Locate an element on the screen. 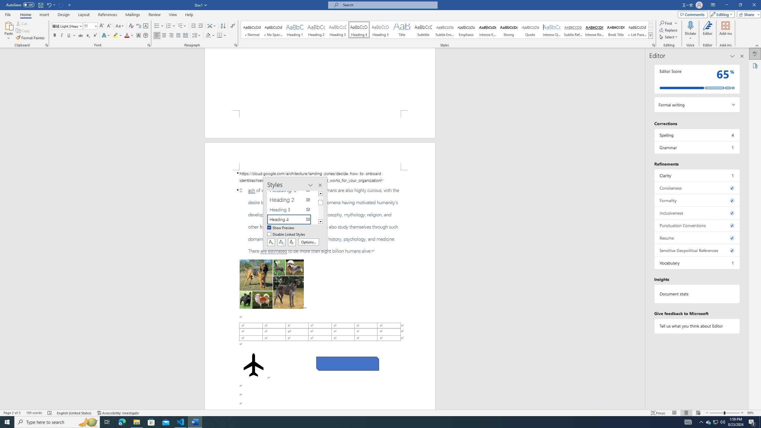  Class: NetUIButton is located at coordinates (292, 242).